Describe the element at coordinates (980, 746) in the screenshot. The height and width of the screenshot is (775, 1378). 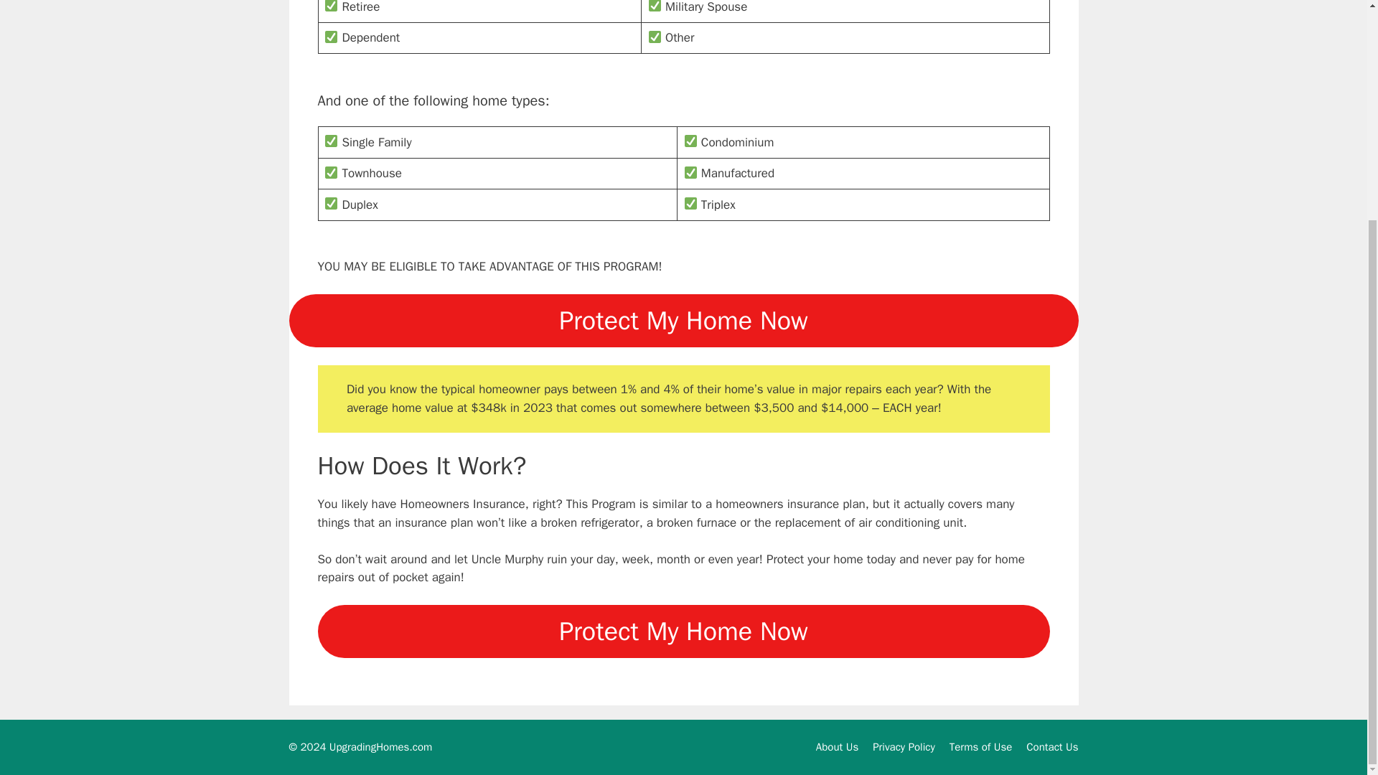
I see `Terms of Use` at that location.